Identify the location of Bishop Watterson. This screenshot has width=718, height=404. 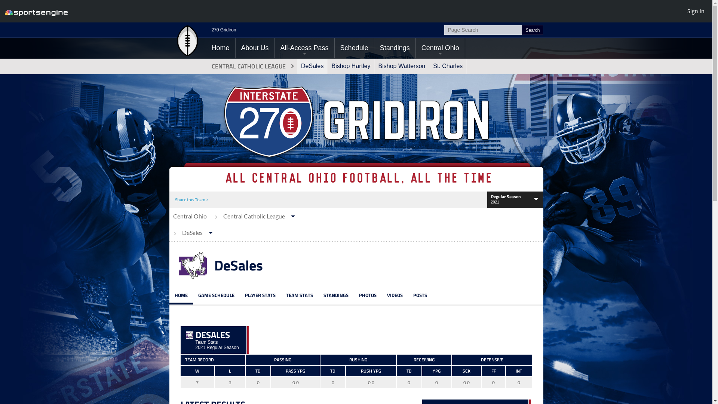
(402, 66).